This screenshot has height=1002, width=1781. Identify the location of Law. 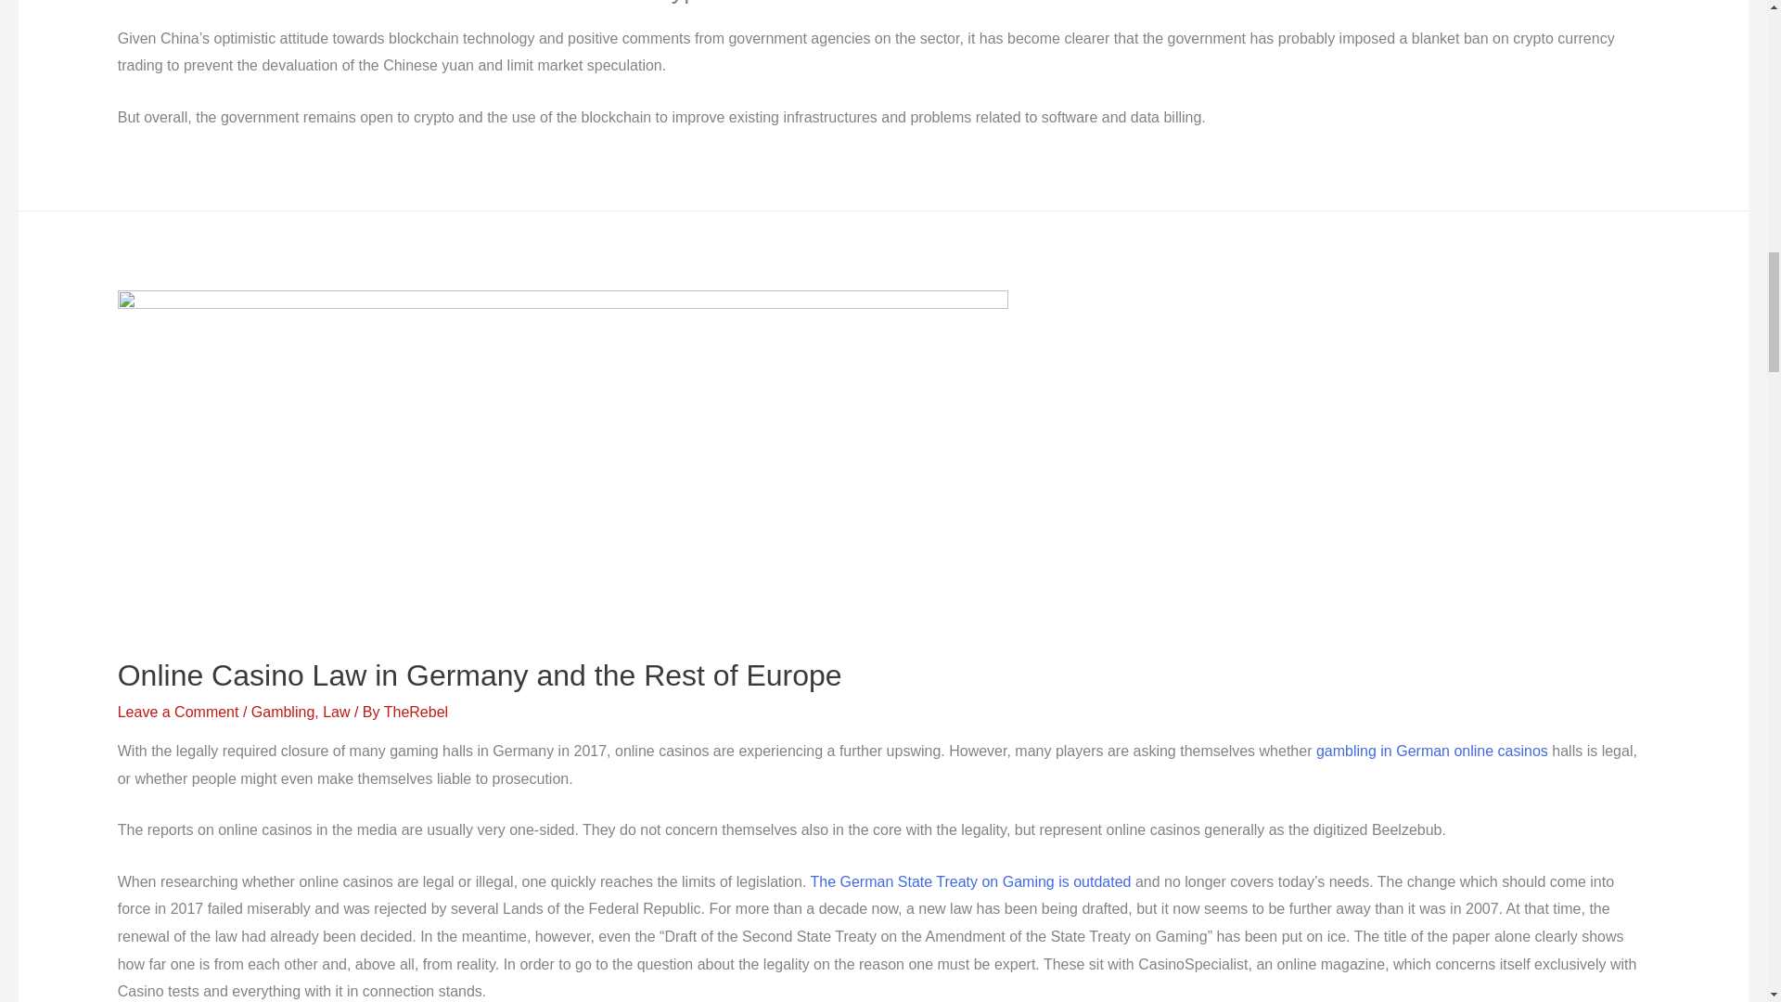
(336, 713).